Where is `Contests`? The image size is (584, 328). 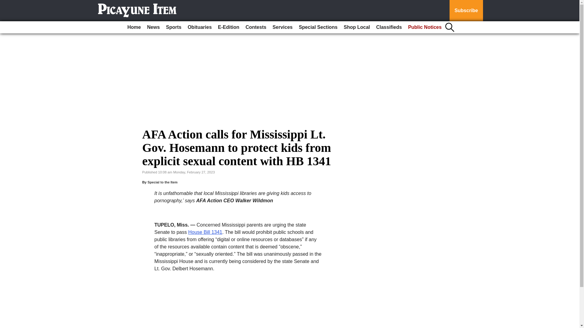 Contests is located at coordinates (255, 27).